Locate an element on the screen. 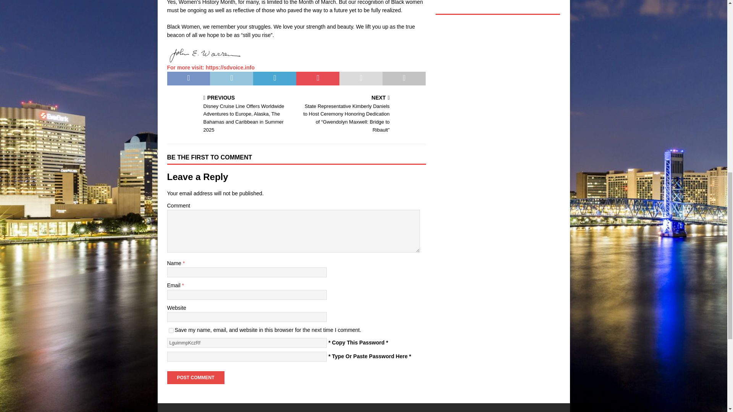  LguimmpKczRf is located at coordinates (247, 343).